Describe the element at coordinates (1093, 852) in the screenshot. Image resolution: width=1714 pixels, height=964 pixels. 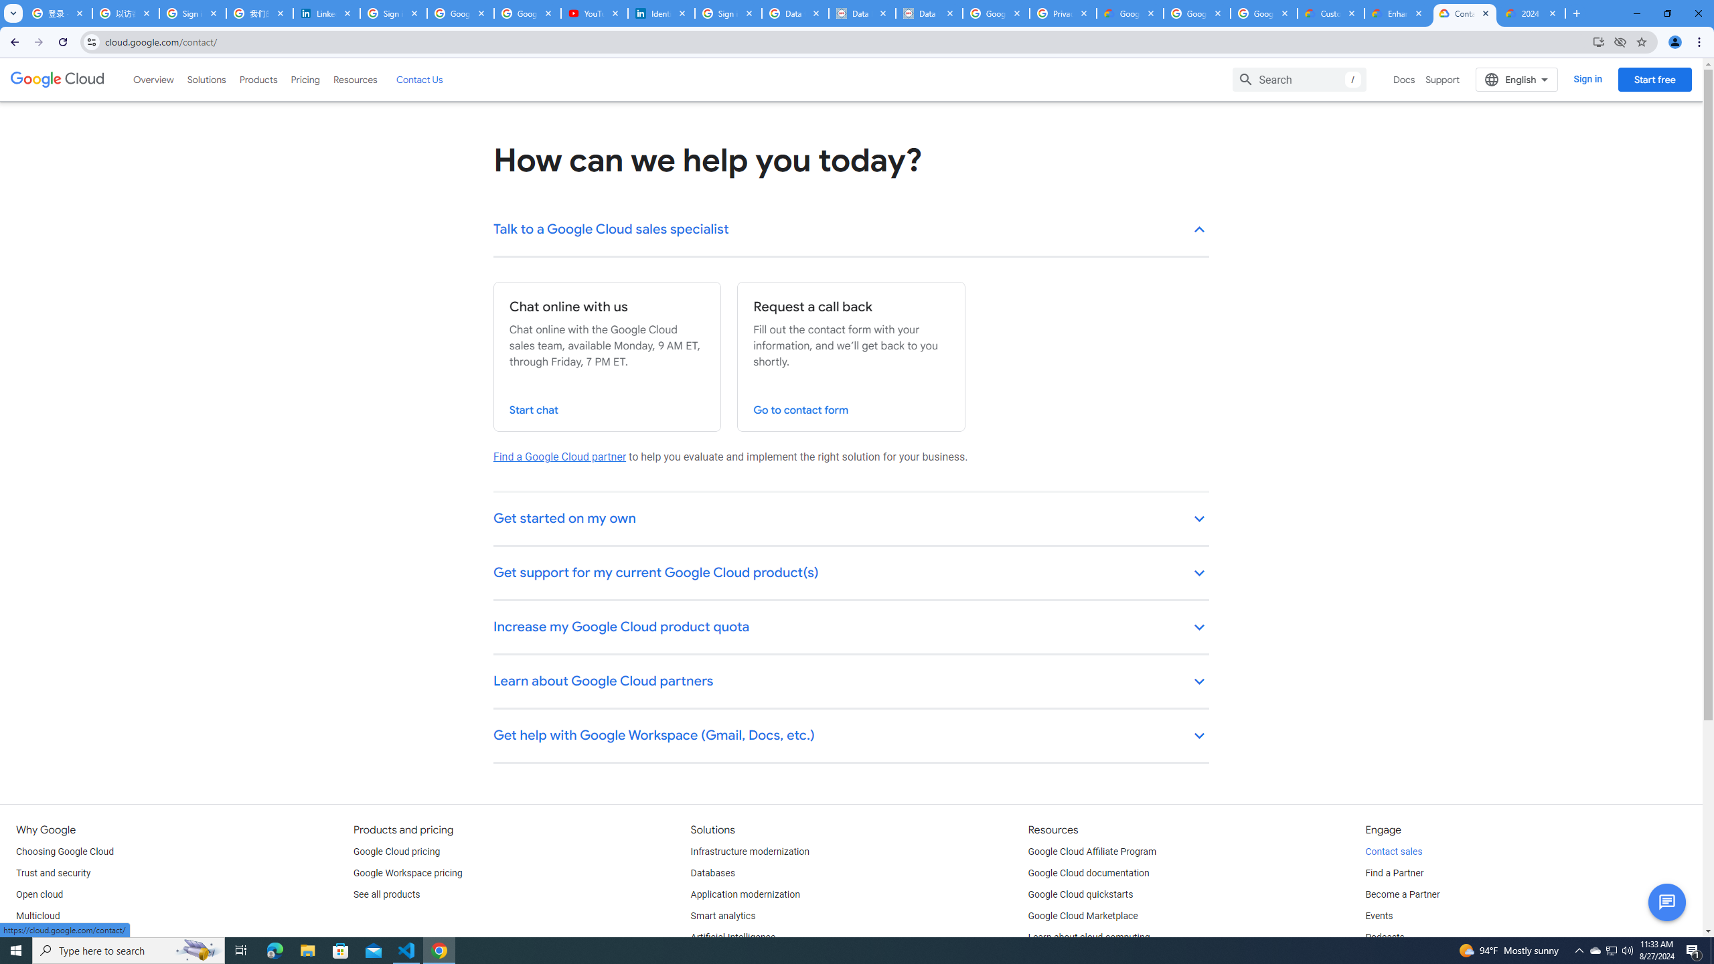
I see `Google Cloud Affiliate Program` at that location.